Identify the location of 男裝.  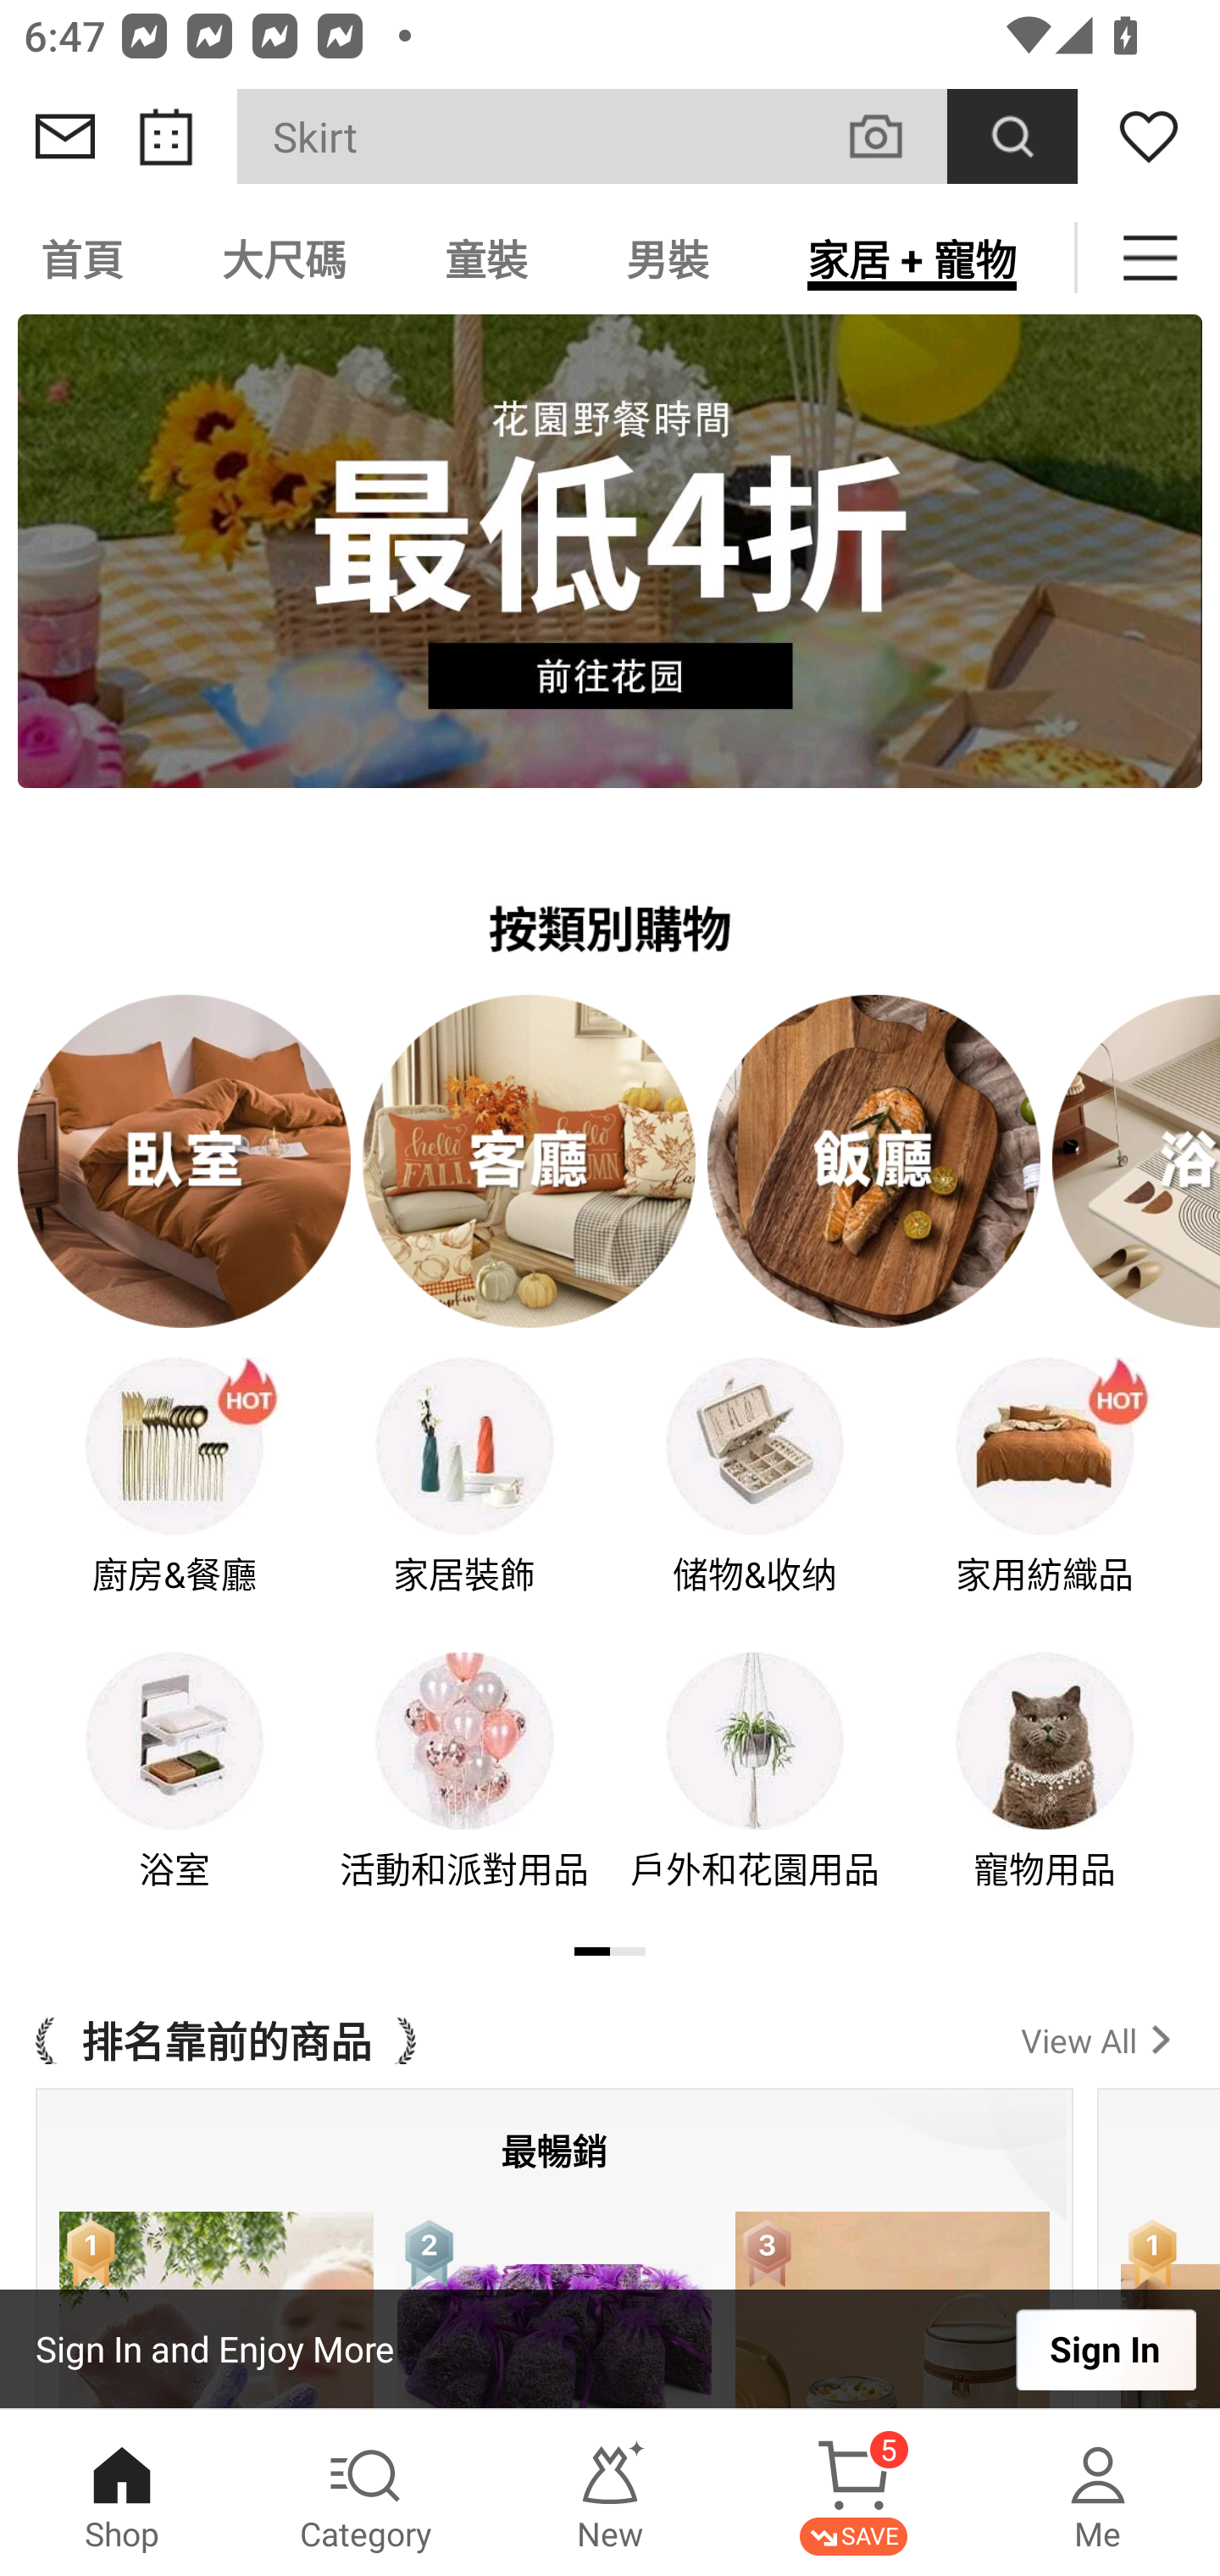
(668, 258).